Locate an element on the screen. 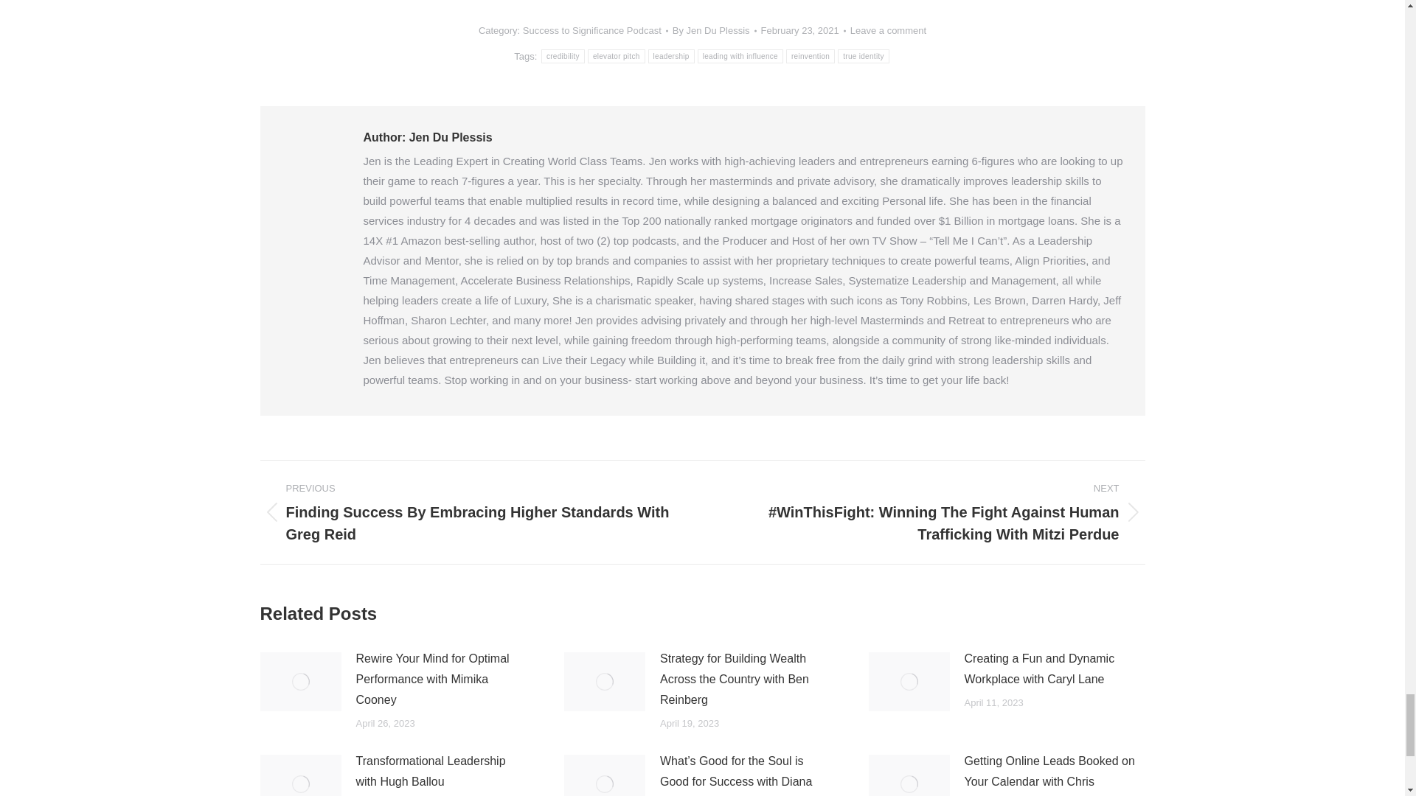  Success to Significance Podcast is located at coordinates (591, 29).